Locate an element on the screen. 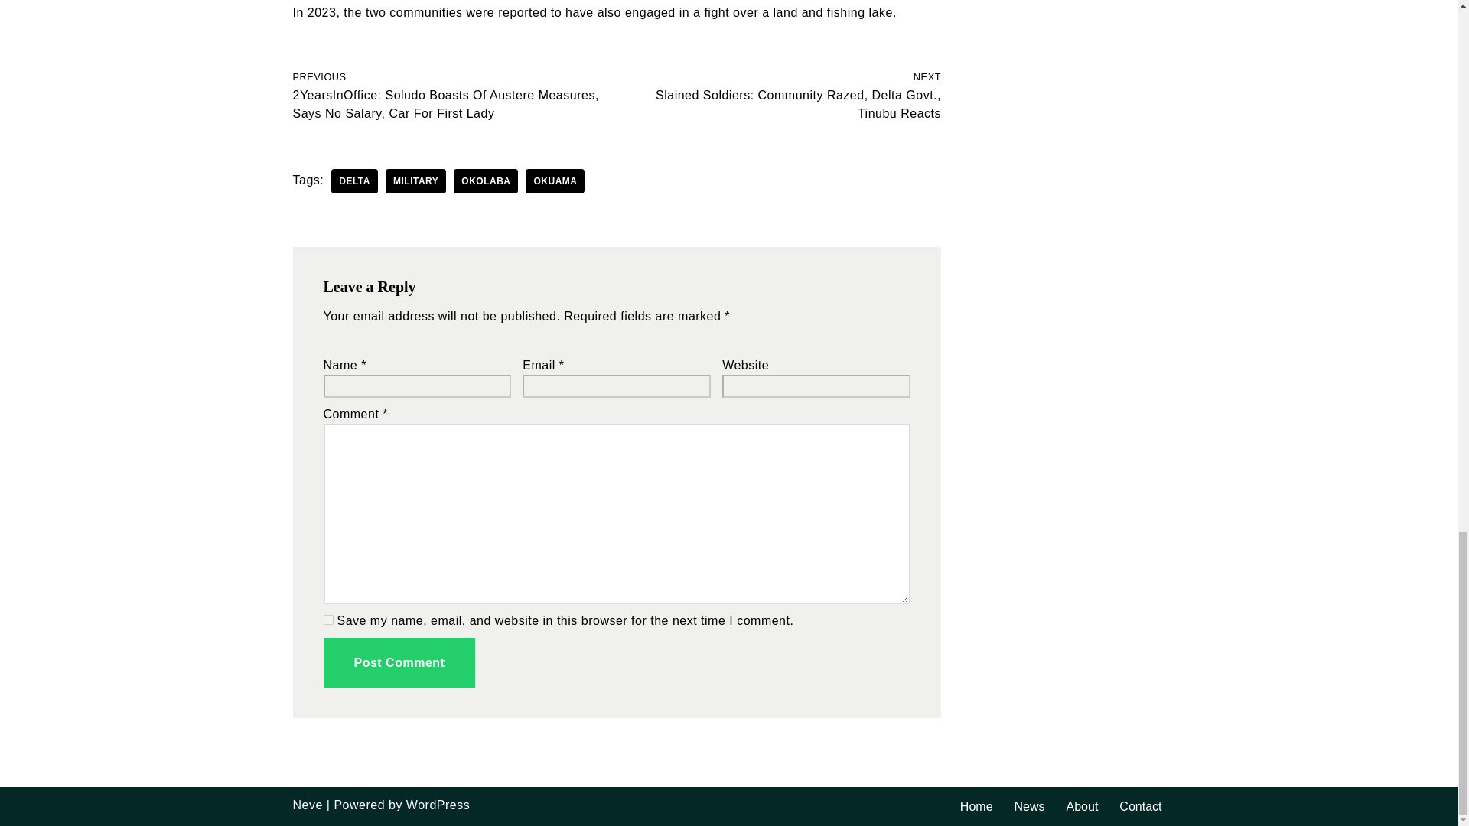 The image size is (1469, 826). Okuama is located at coordinates (555, 180).